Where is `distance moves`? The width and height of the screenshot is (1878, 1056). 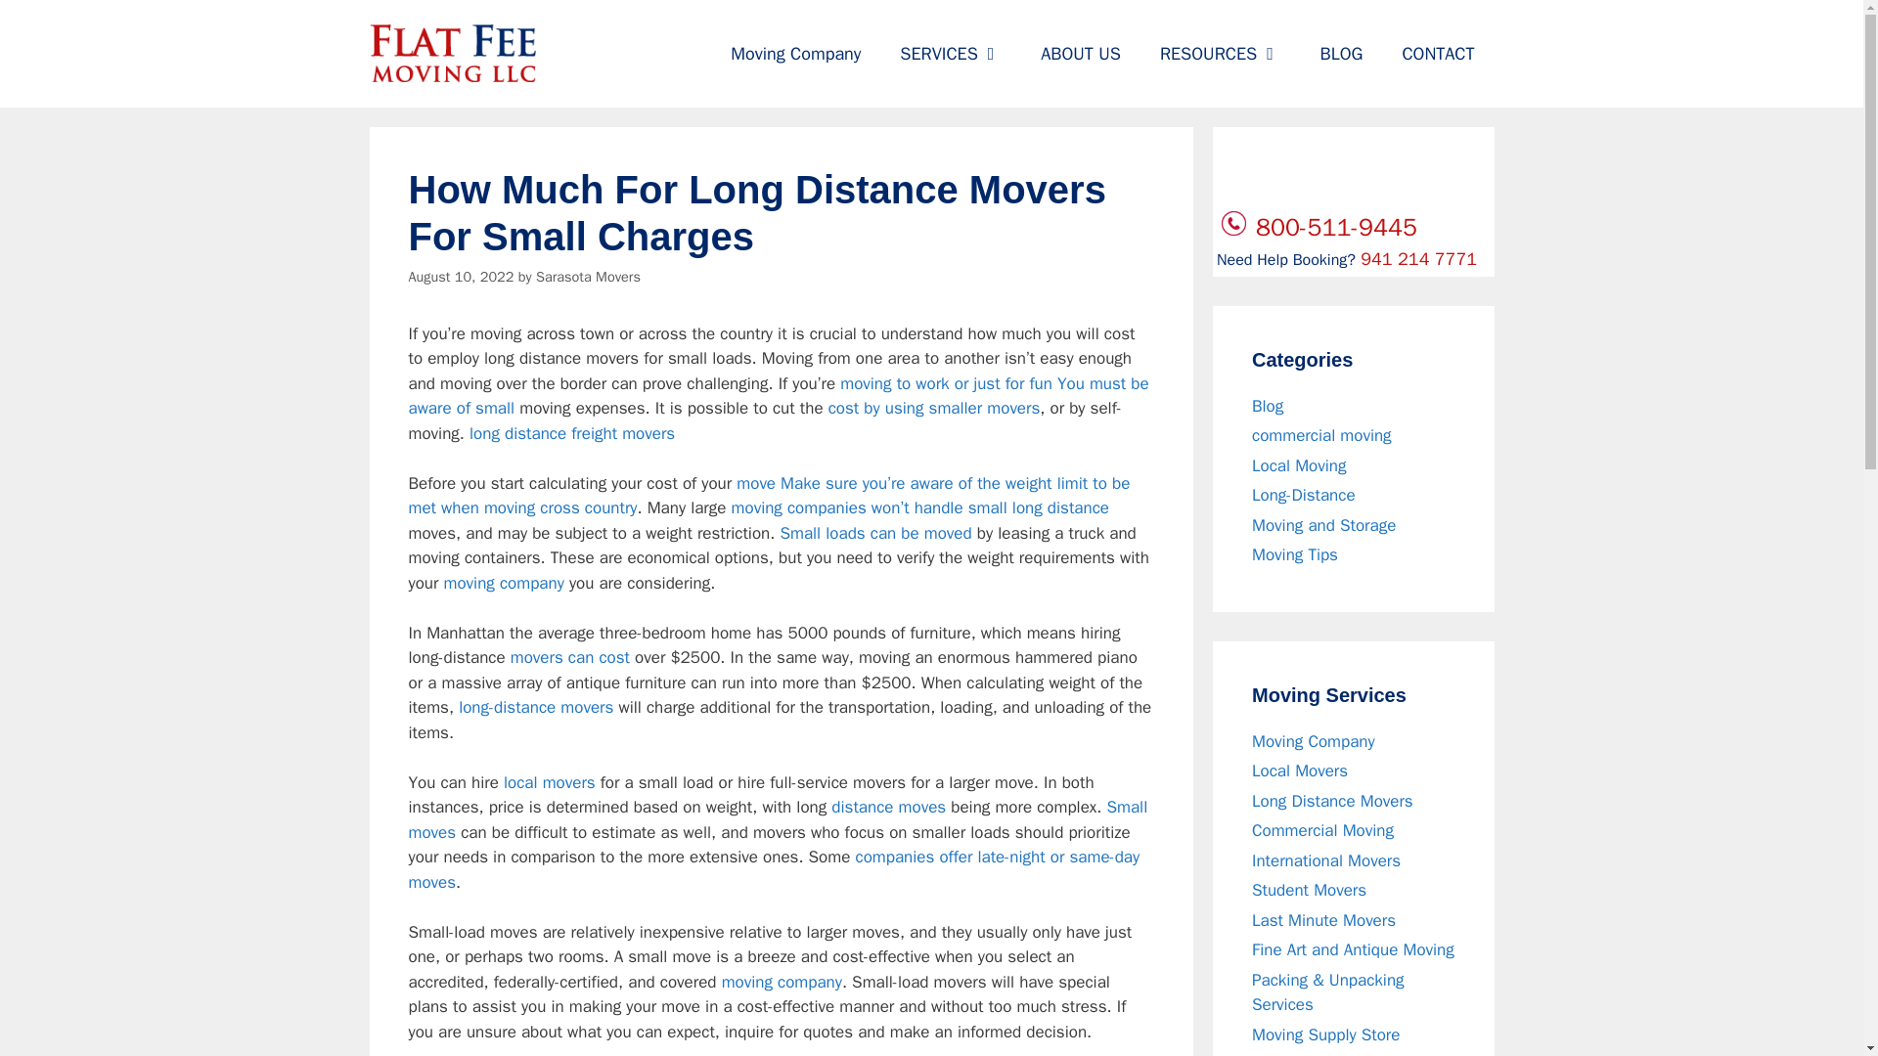
distance moves is located at coordinates (888, 807).